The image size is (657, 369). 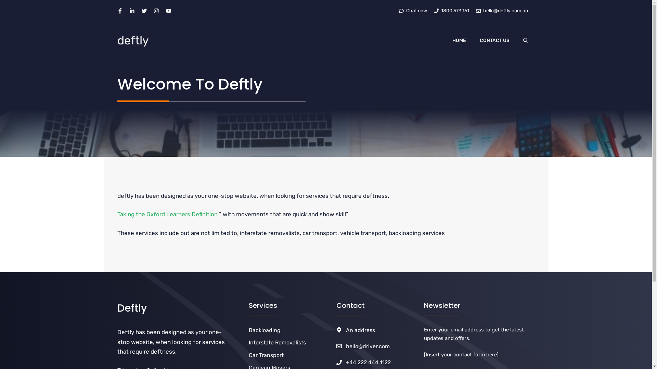 What do you see at coordinates (495, 41) in the screenshot?
I see `CONTACT US` at bounding box center [495, 41].